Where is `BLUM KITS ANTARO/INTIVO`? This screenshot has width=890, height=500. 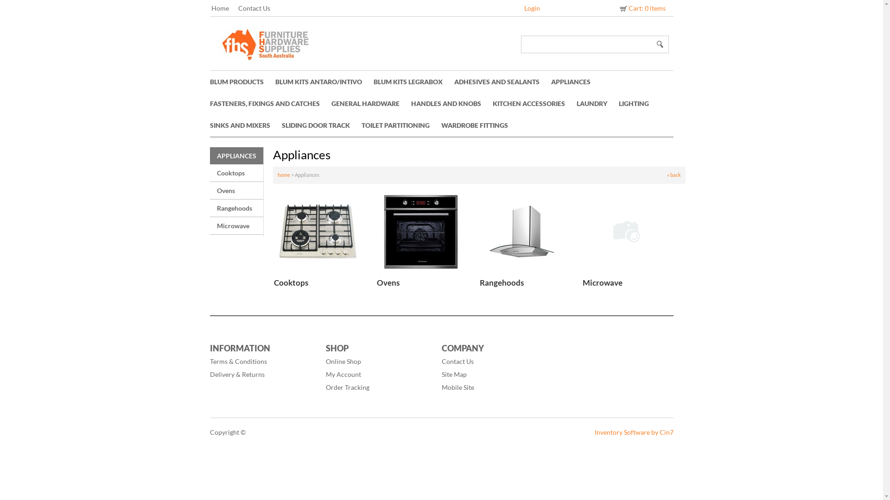
BLUM KITS ANTARO/INTIVO is located at coordinates (324, 81).